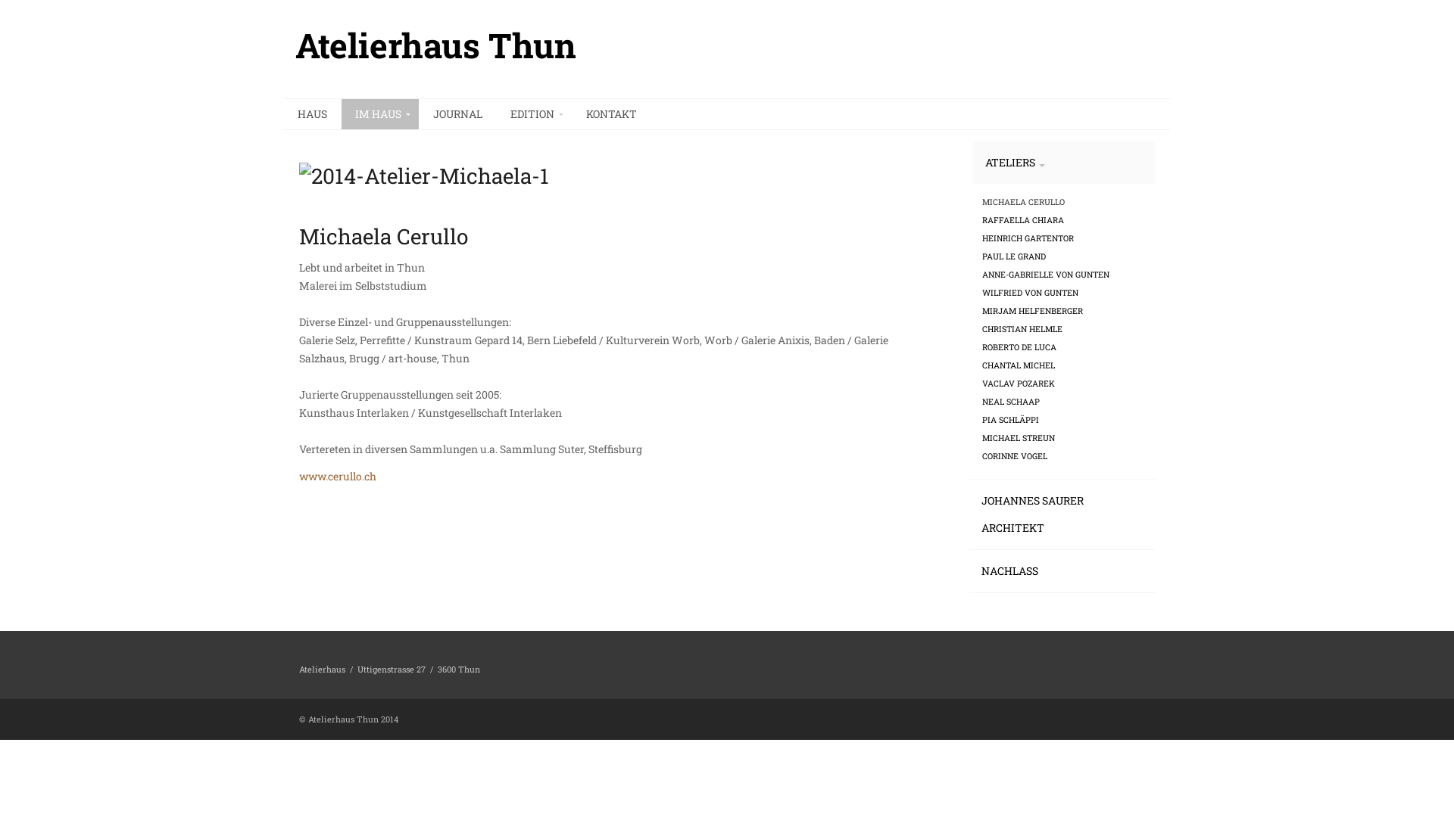 This screenshot has width=1454, height=817. Describe the element at coordinates (1014, 256) in the screenshot. I see `PAUL LE GRAND` at that location.